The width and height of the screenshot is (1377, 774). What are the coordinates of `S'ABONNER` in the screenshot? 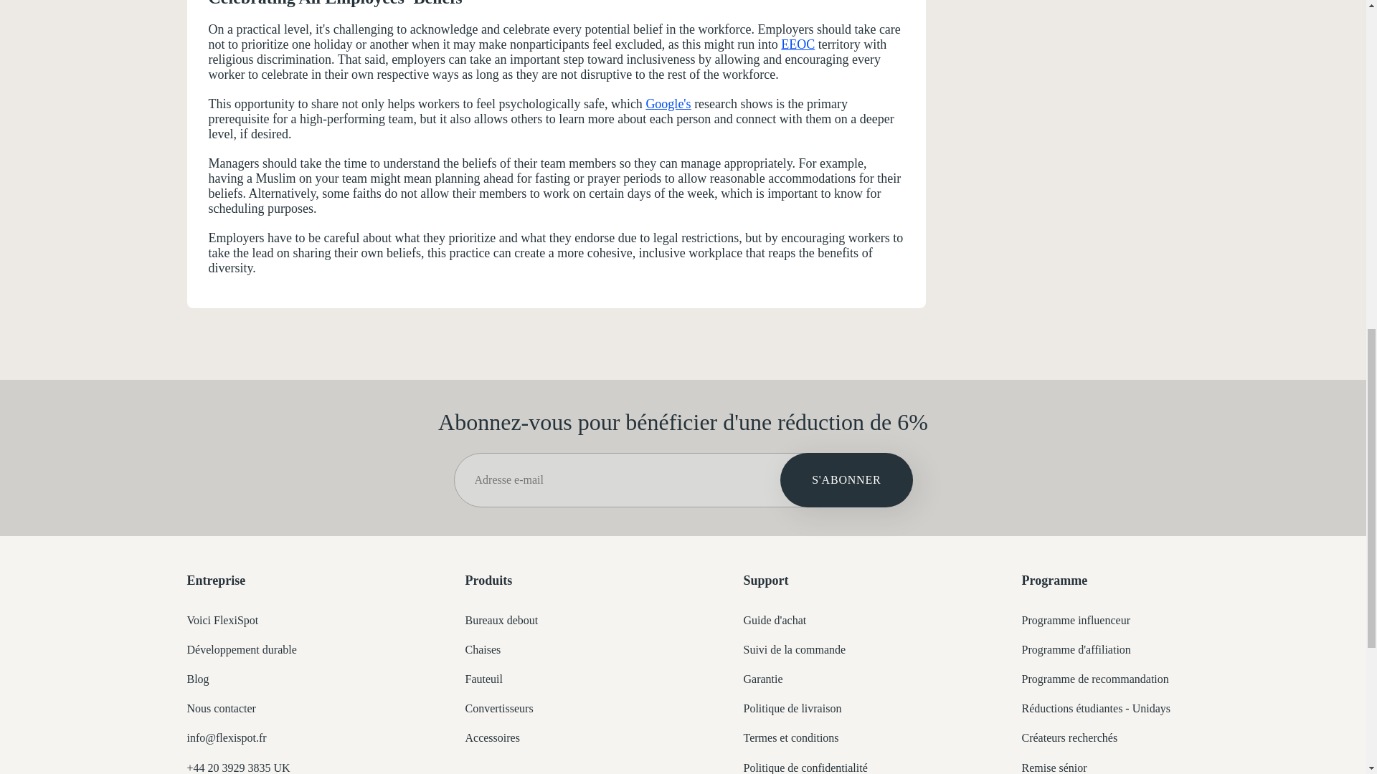 It's located at (846, 479).